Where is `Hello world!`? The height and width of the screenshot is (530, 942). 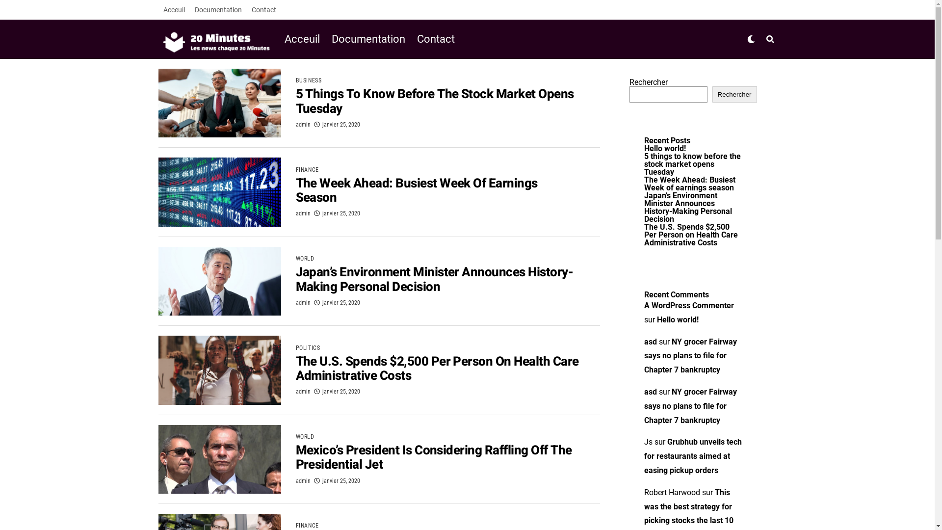 Hello world! is located at coordinates (664, 148).